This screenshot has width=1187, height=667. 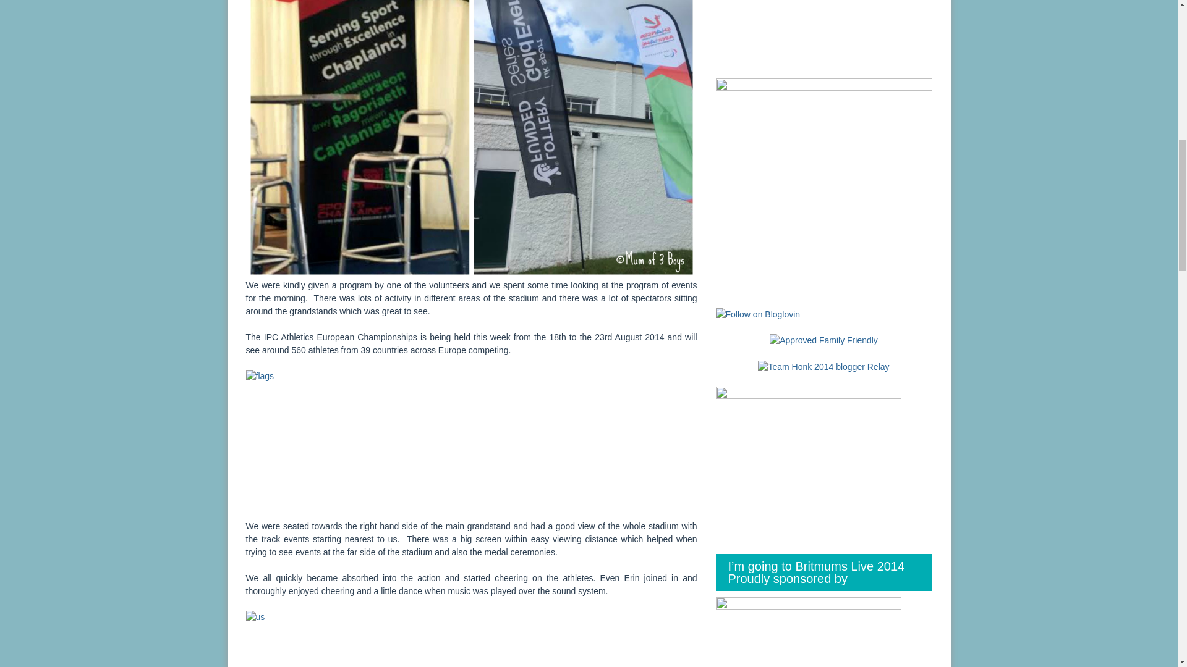 What do you see at coordinates (823, 340) in the screenshot?
I see `AFF Assessor Badge` at bounding box center [823, 340].